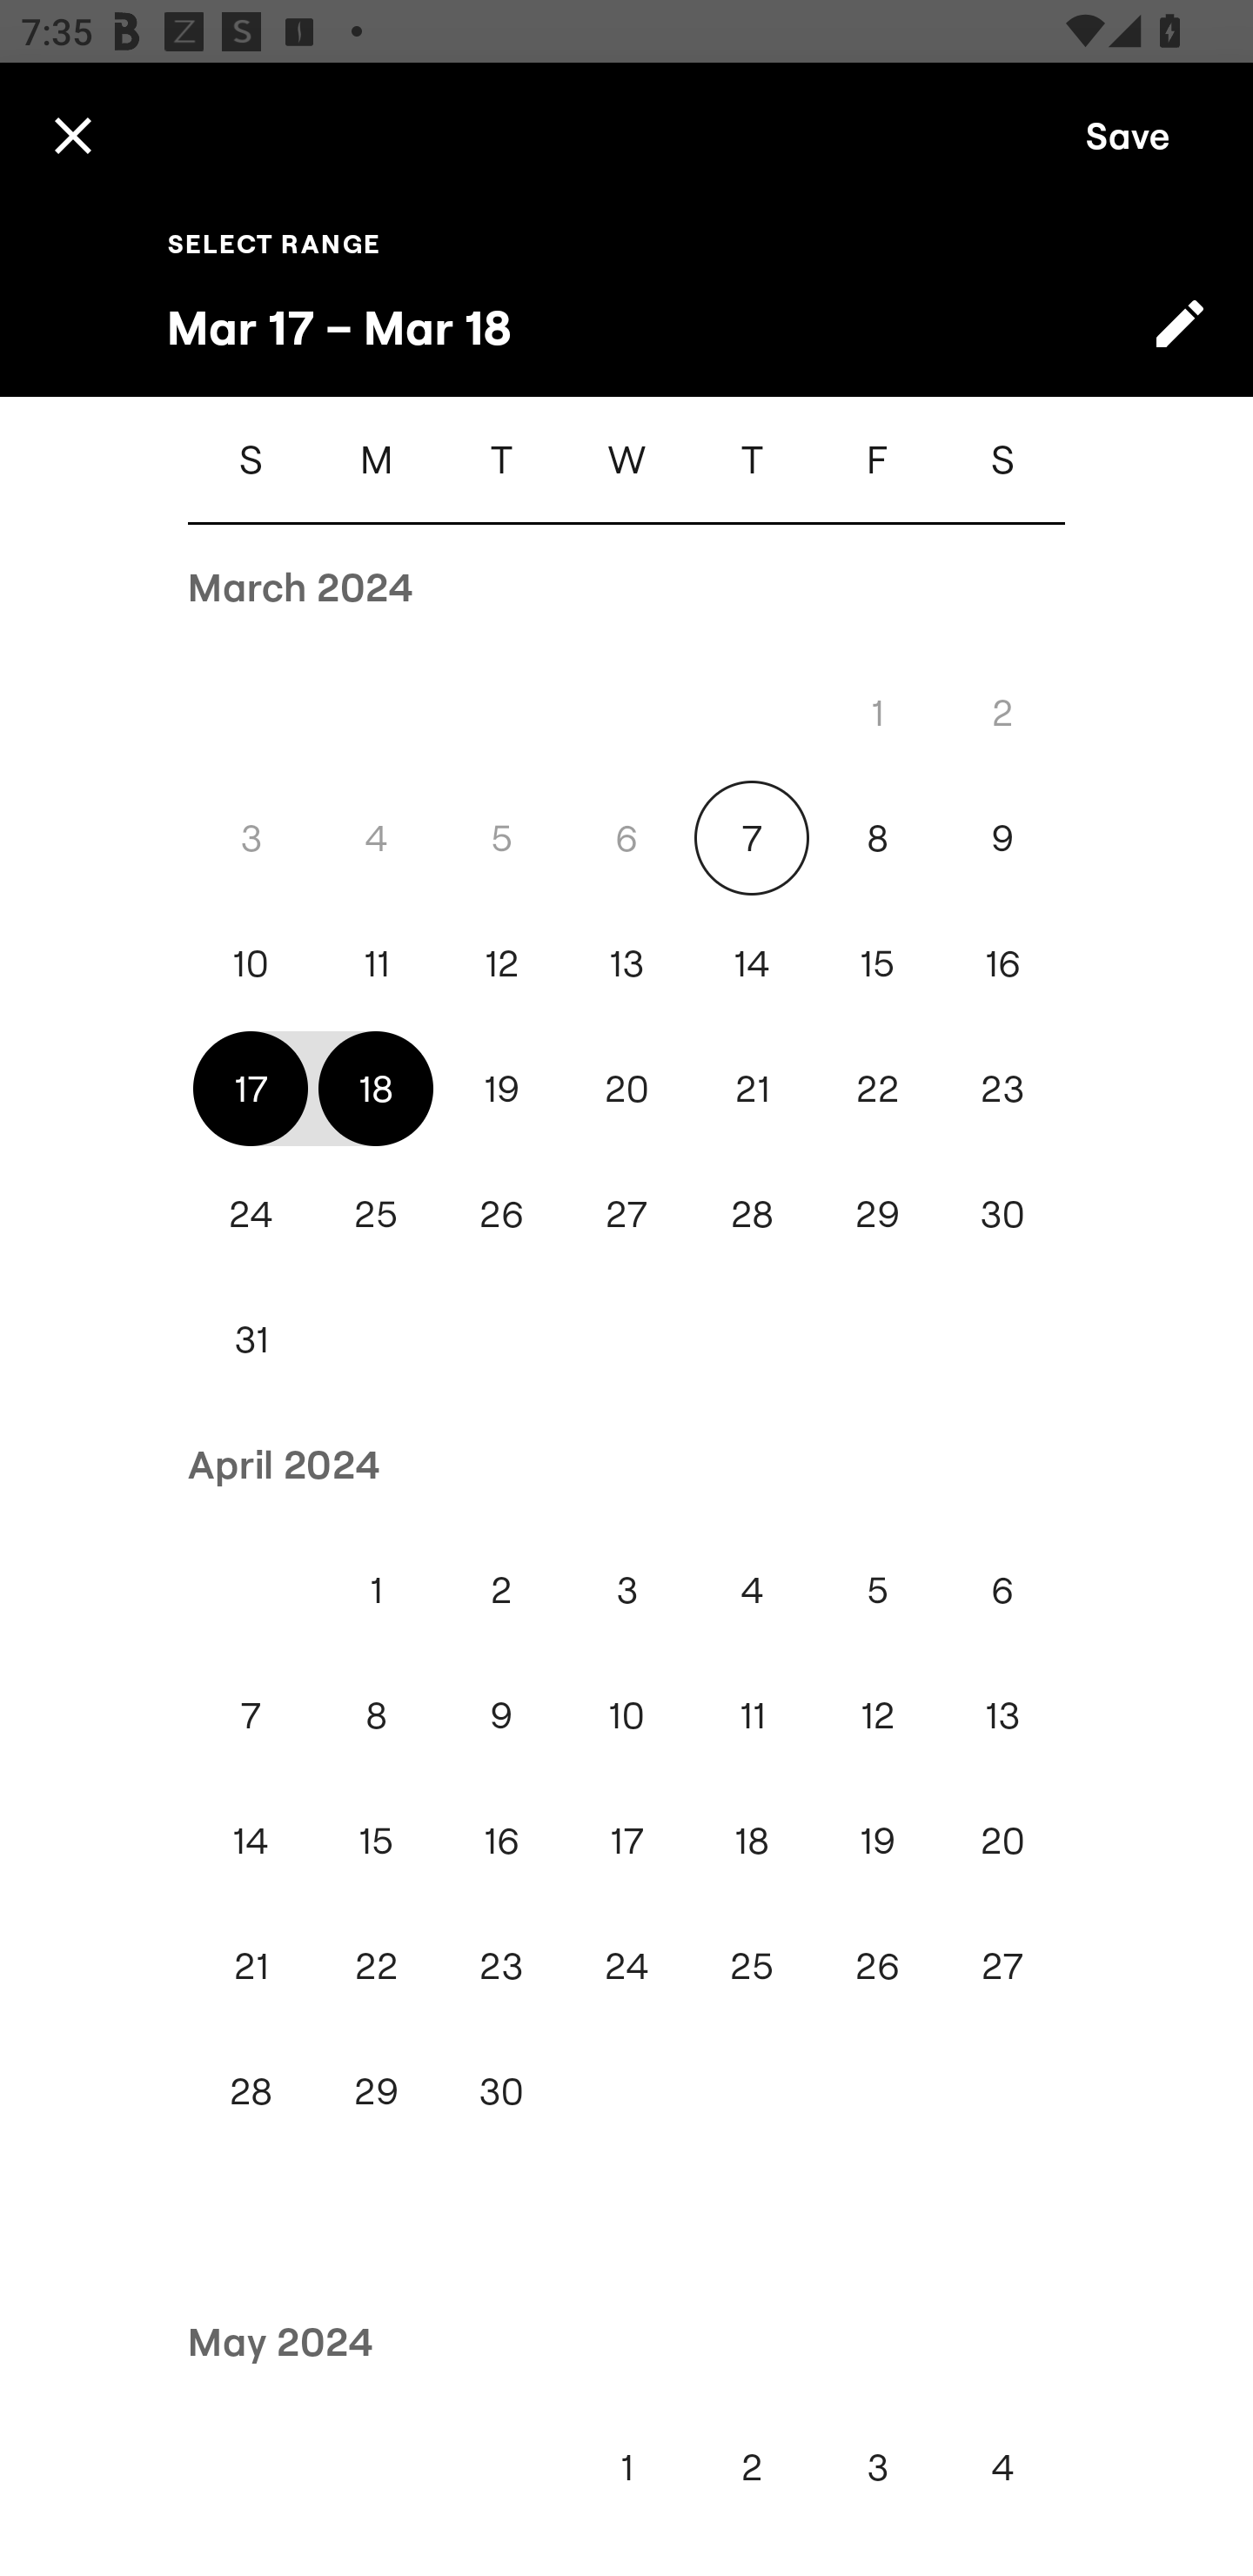 The image size is (1253, 2576). Describe the element at coordinates (752, 2466) in the screenshot. I see `2 Thu, May 2` at that location.